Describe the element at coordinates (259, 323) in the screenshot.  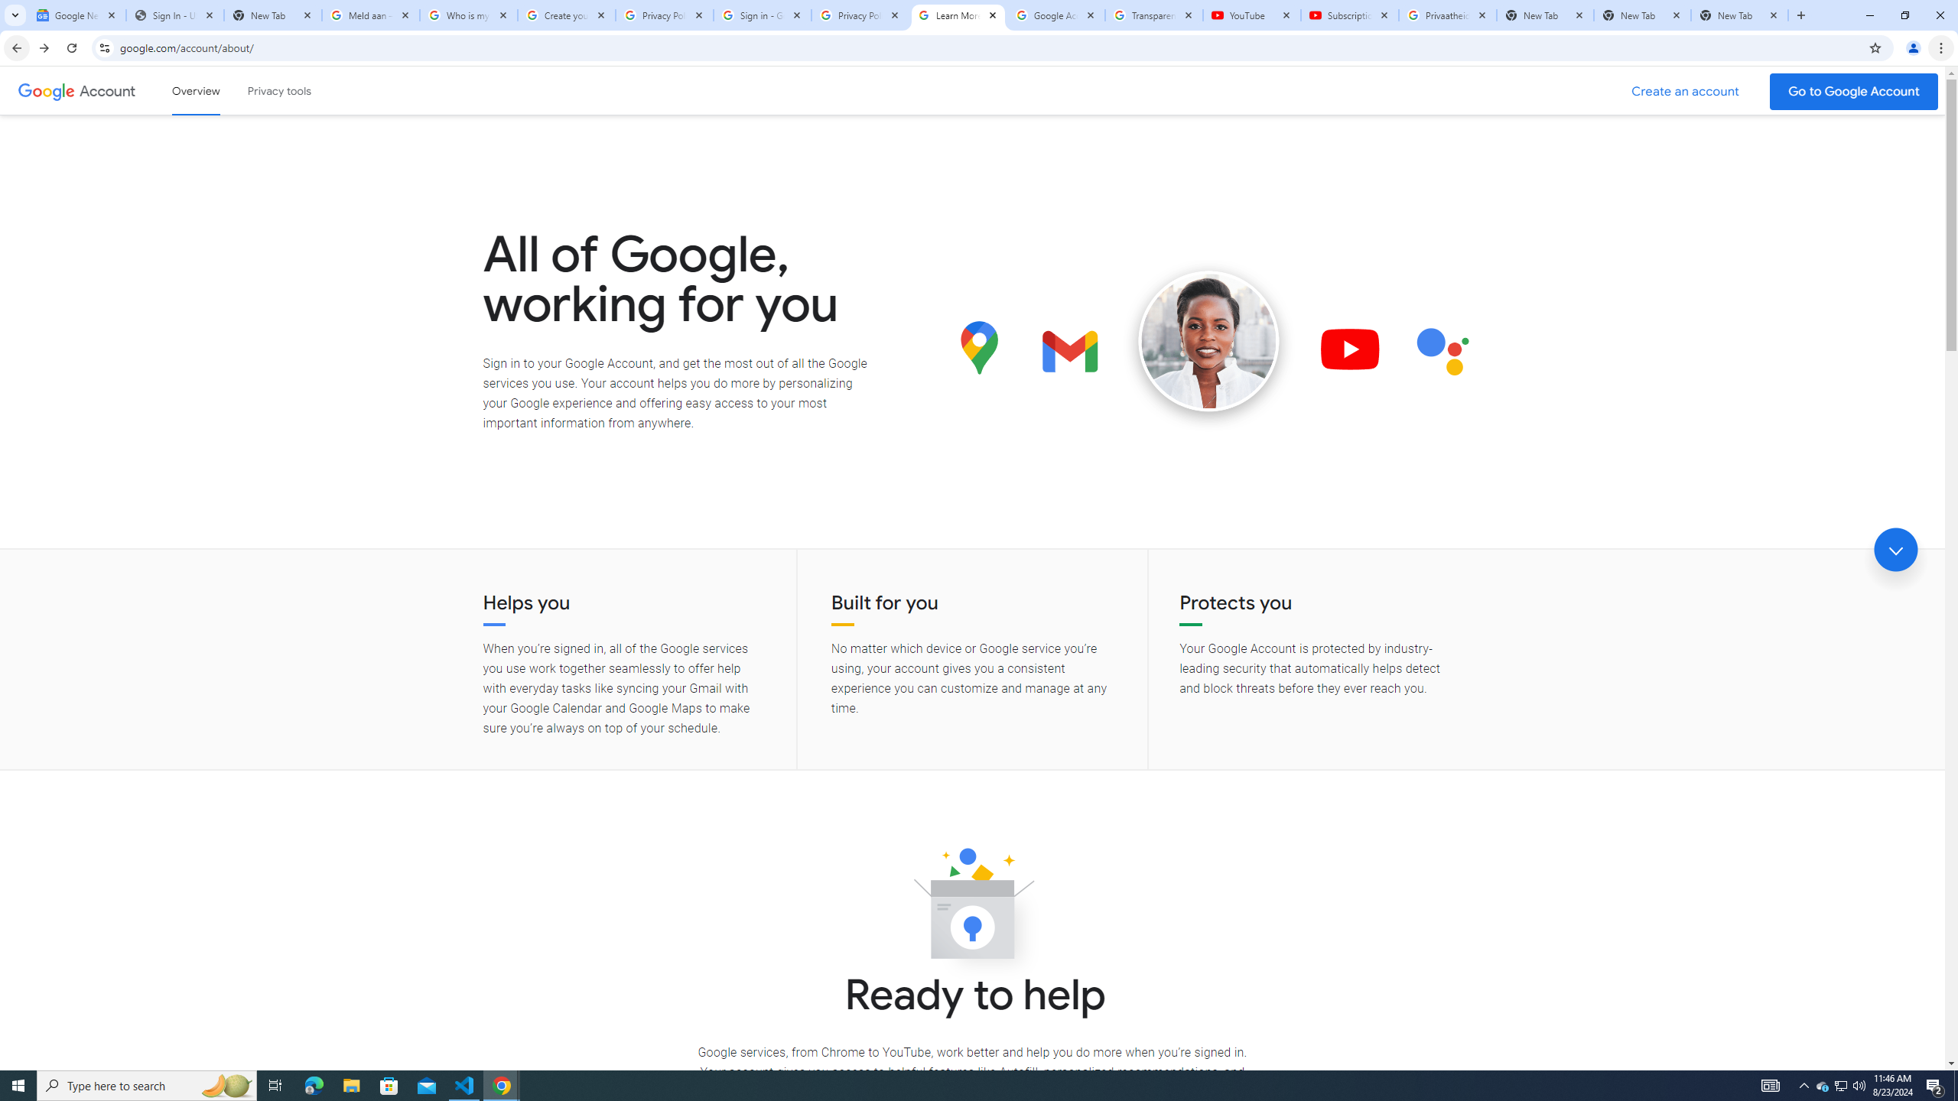
I see `Sign In` at that location.